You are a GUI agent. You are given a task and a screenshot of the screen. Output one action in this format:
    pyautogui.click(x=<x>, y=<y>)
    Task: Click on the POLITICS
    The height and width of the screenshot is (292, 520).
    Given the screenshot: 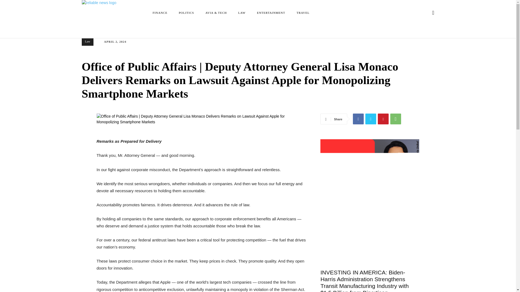 What is the action you would take?
    pyautogui.click(x=186, y=12)
    